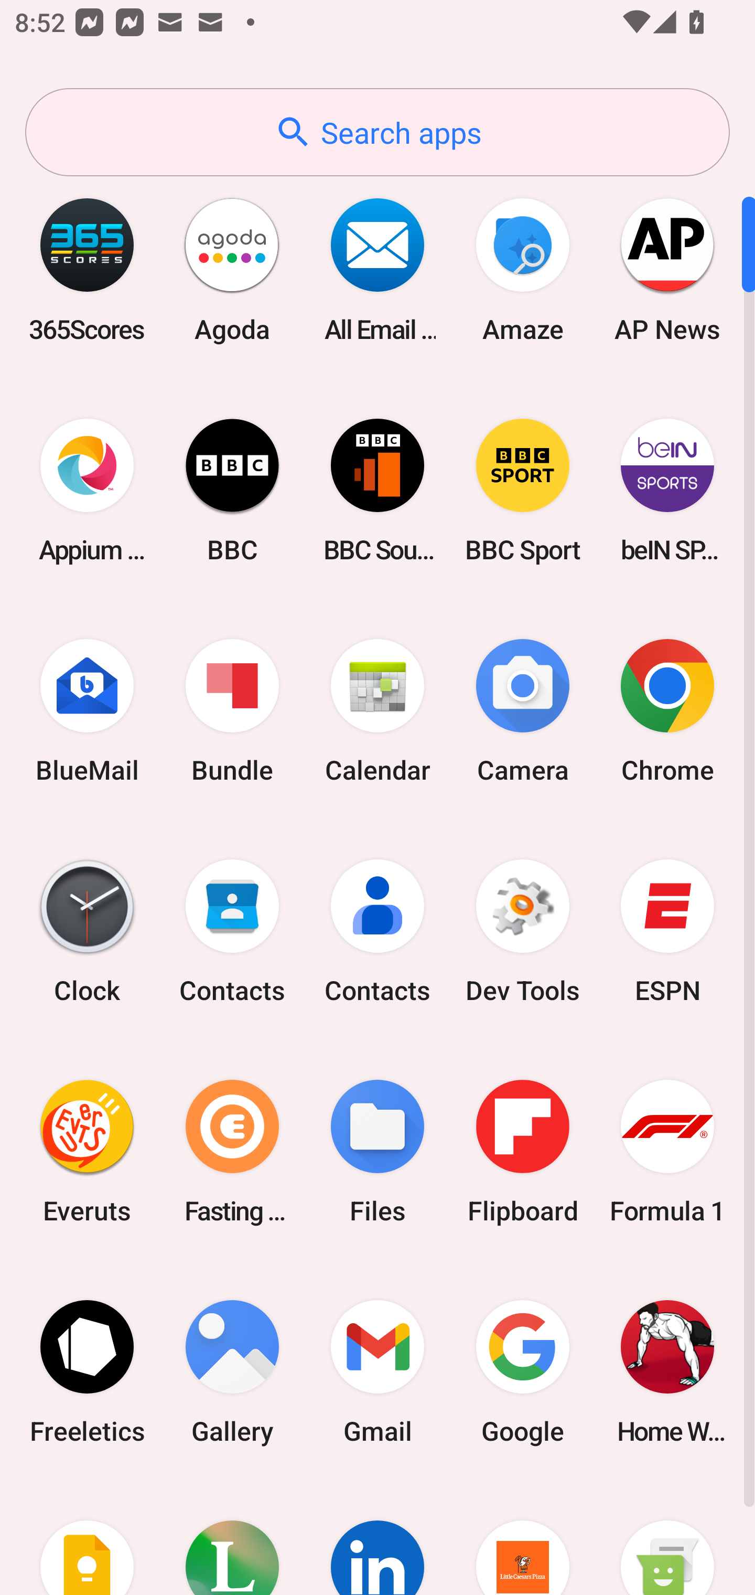 This screenshot has height=1595, width=755. I want to click on ESPN, so click(667, 931).